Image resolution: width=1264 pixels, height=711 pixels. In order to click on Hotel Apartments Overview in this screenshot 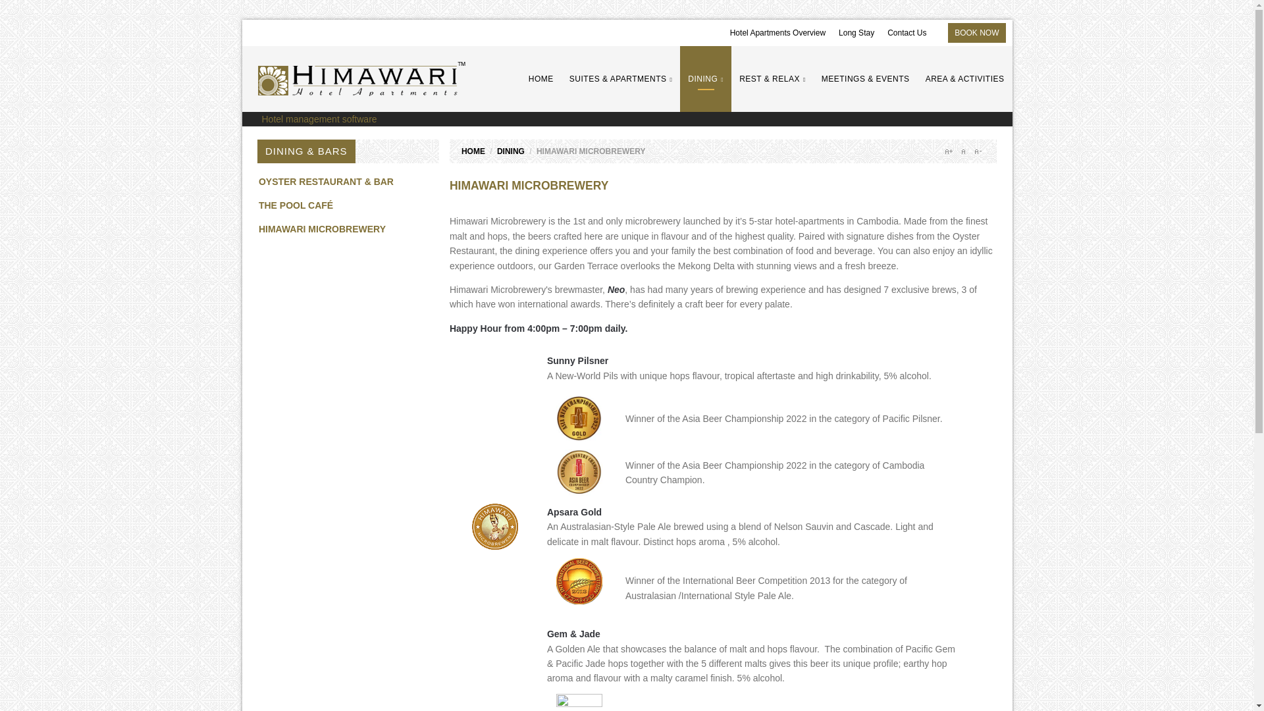, I will do `click(777, 33)`.